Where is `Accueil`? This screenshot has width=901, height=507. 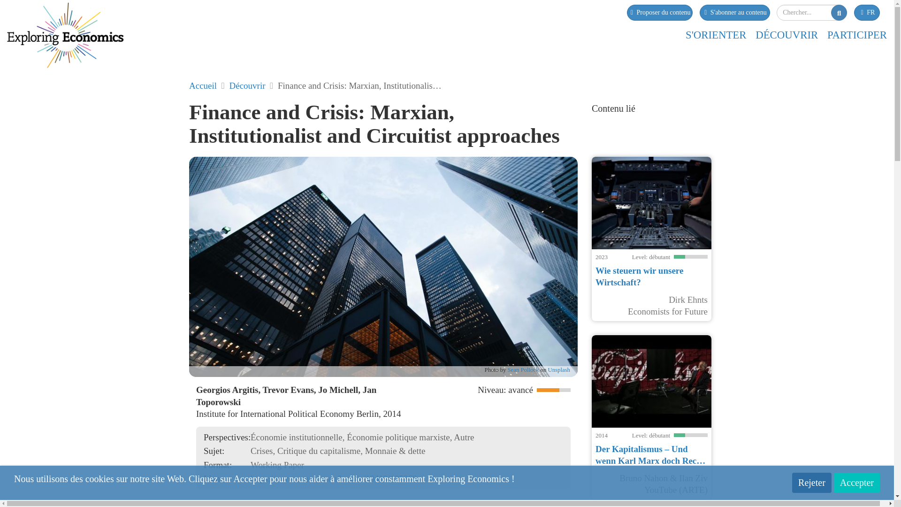
Accueil is located at coordinates (203, 85).